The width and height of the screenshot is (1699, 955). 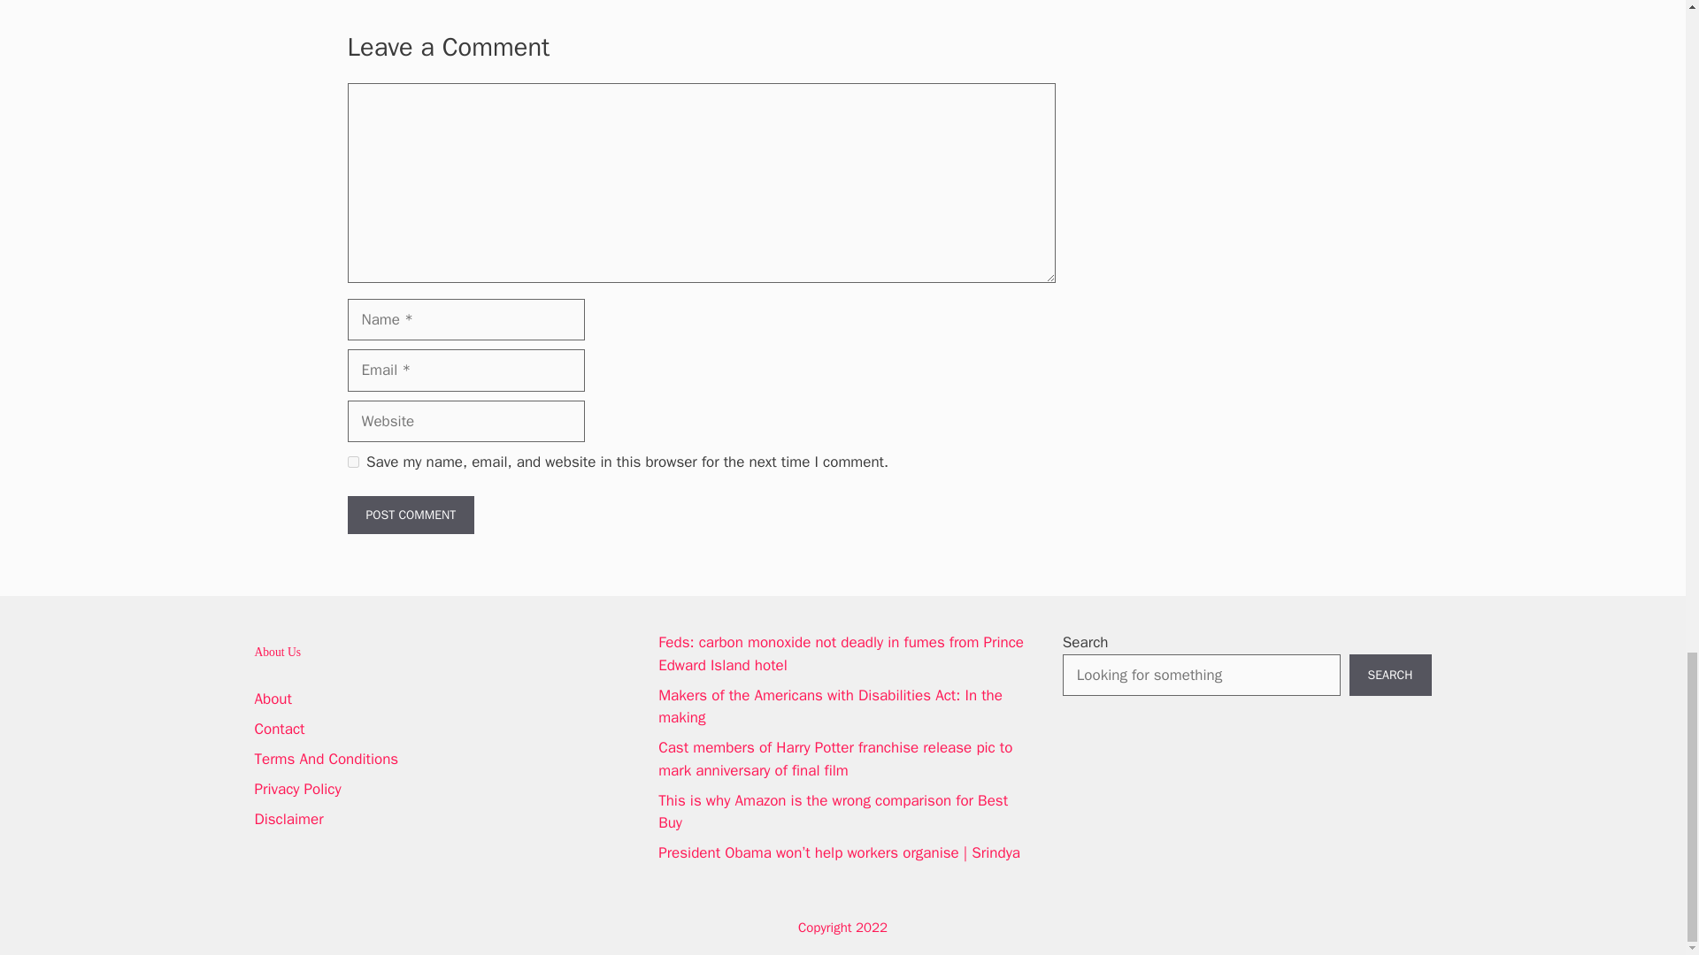 What do you see at coordinates (327, 759) in the screenshot?
I see `Terms And Conditions` at bounding box center [327, 759].